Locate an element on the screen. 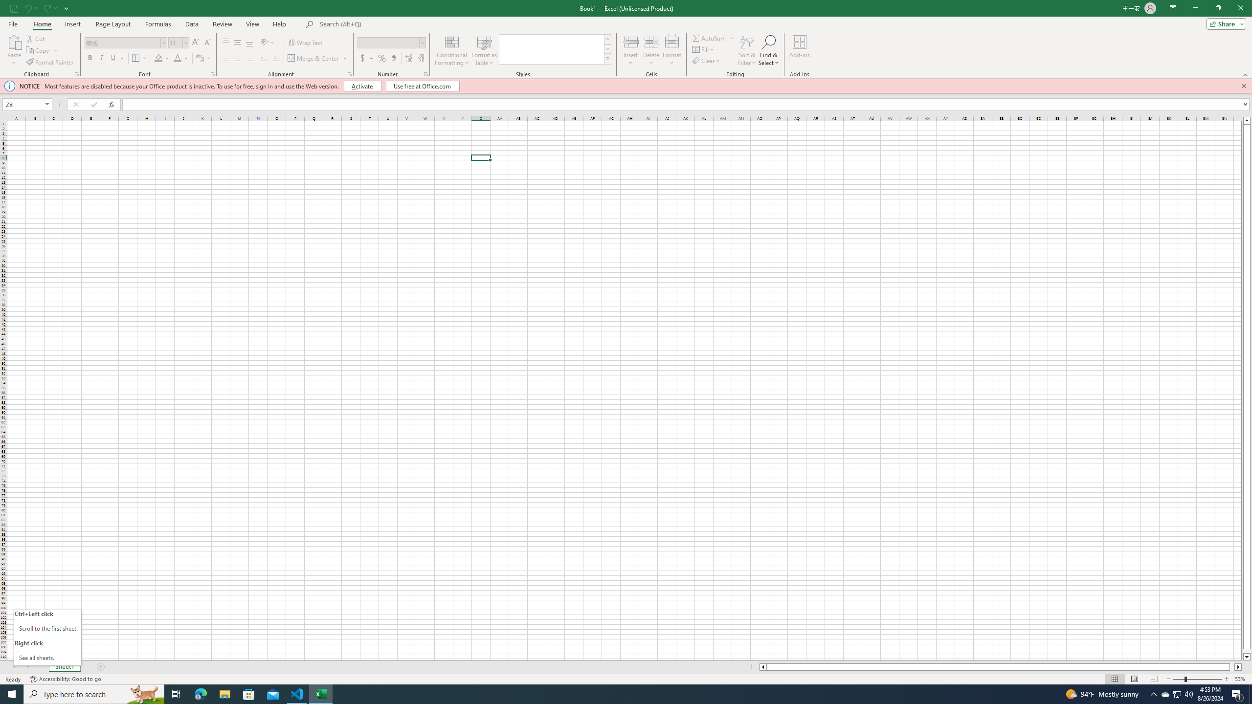 The width and height of the screenshot is (1252, 704). AutomationID: CellStylesGallery is located at coordinates (555, 49).